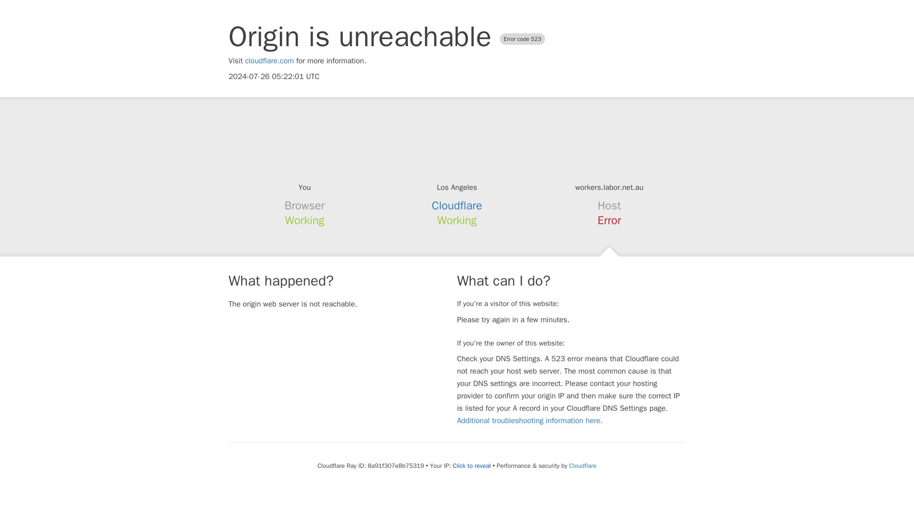 The image size is (914, 514). I want to click on cloudflare.com, so click(269, 61).